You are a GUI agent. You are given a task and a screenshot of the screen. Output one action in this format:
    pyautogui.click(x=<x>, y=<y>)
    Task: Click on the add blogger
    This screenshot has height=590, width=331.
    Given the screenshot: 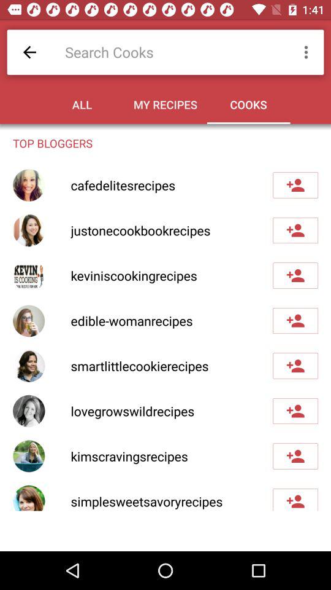 What is the action you would take?
    pyautogui.click(x=295, y=230)
    